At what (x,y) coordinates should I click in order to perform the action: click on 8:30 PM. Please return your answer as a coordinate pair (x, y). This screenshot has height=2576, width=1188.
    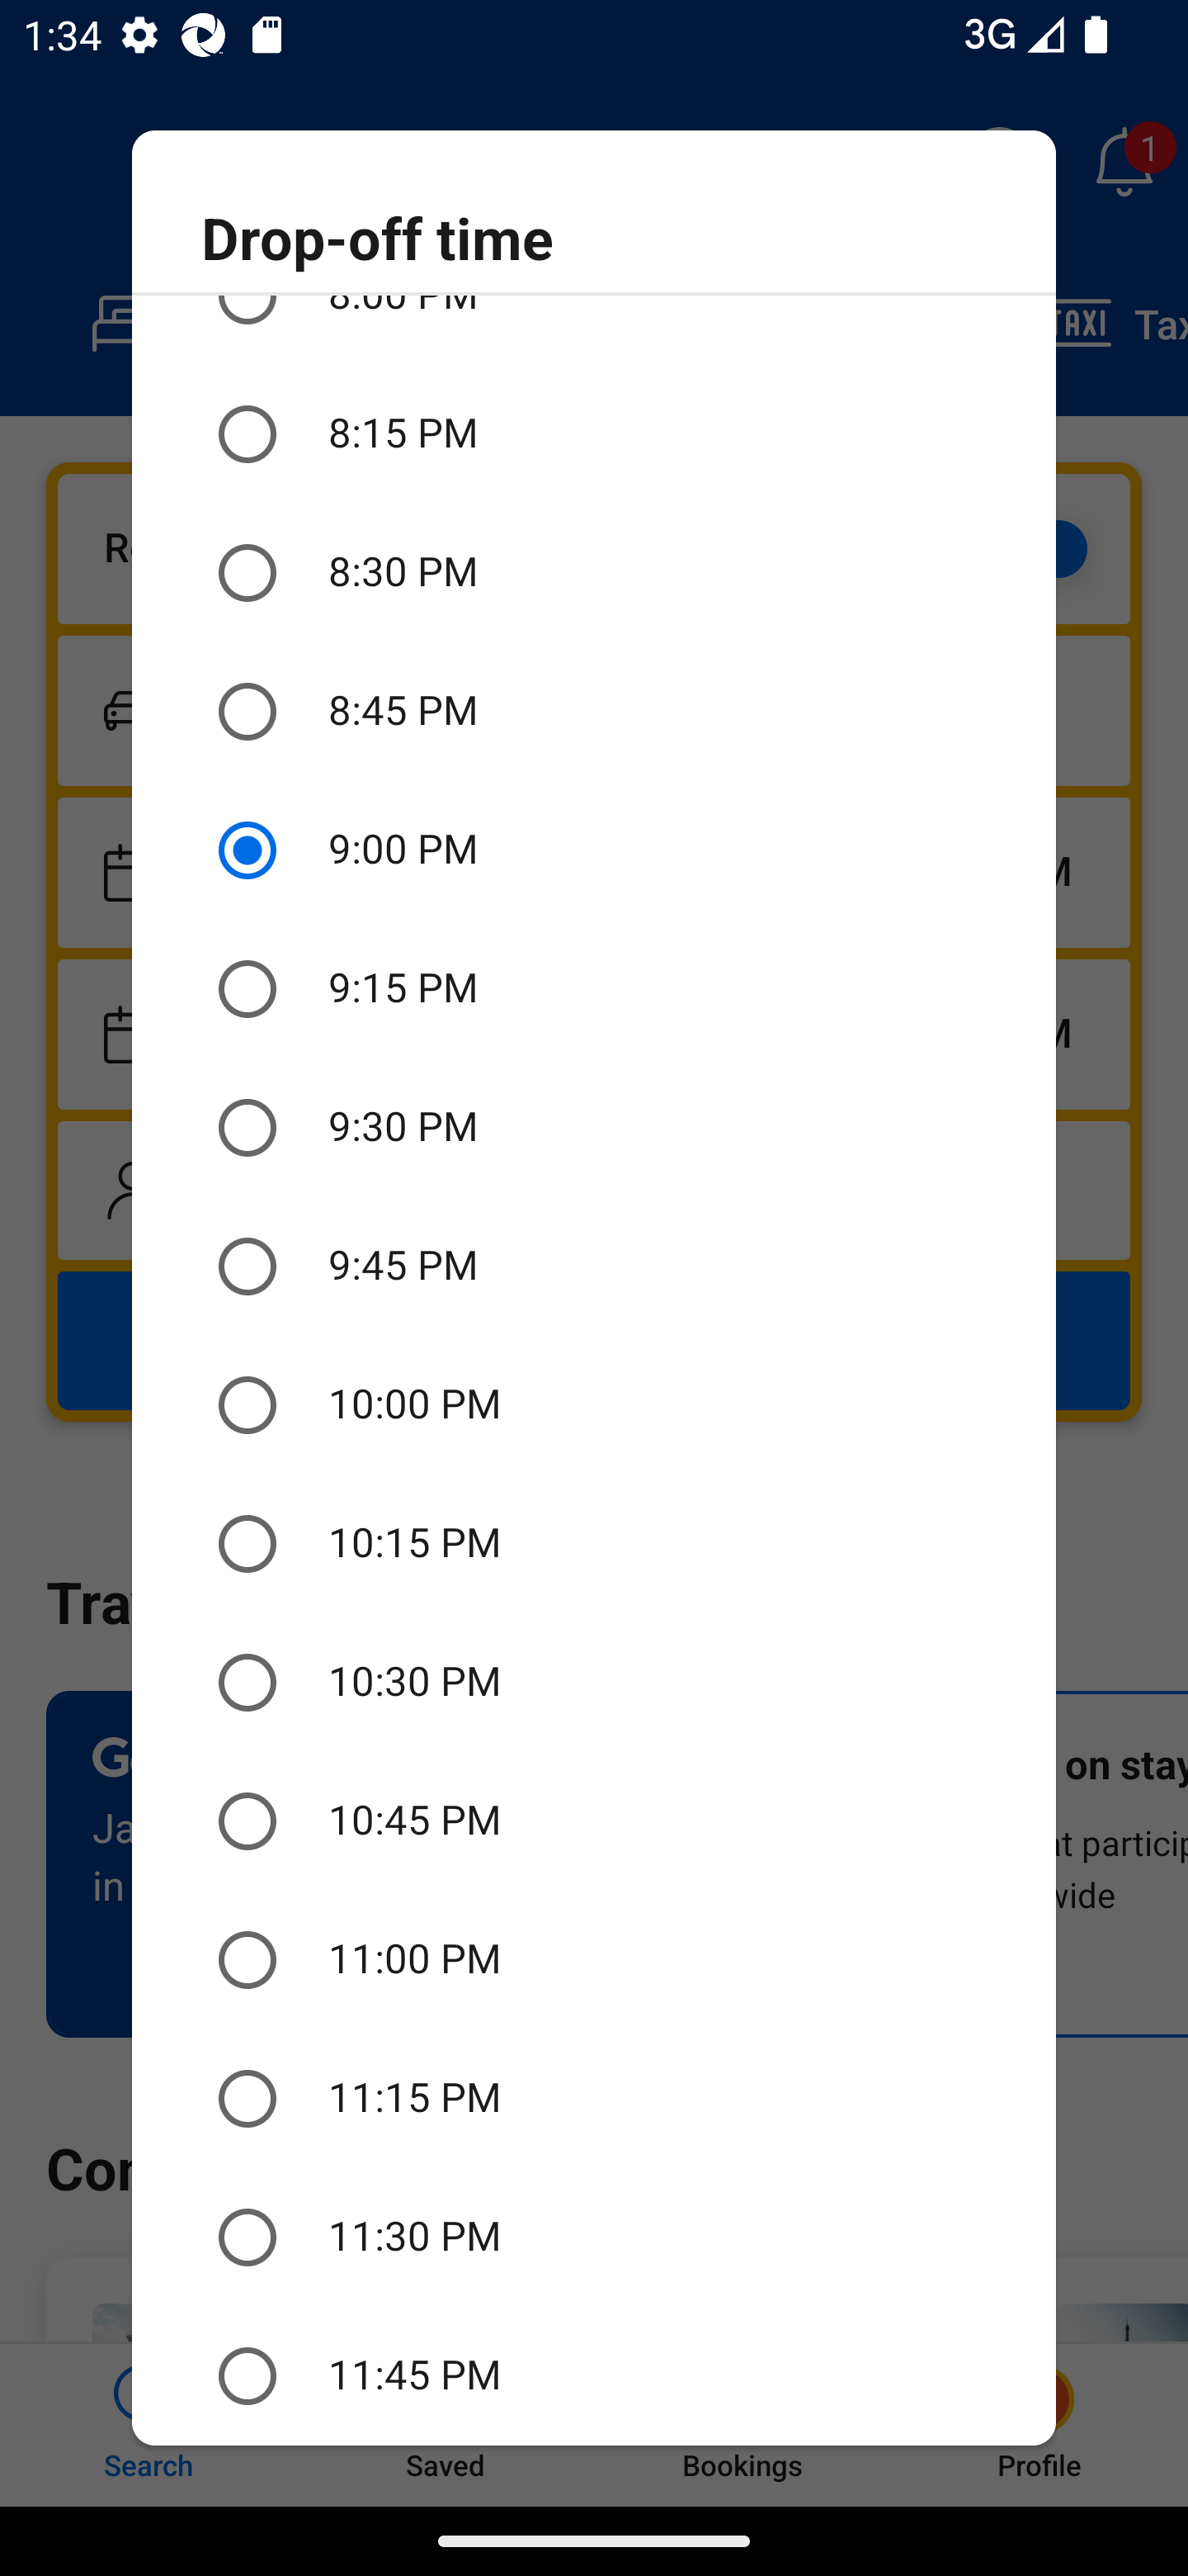
    Looking at the image, I should click on (594, 573).